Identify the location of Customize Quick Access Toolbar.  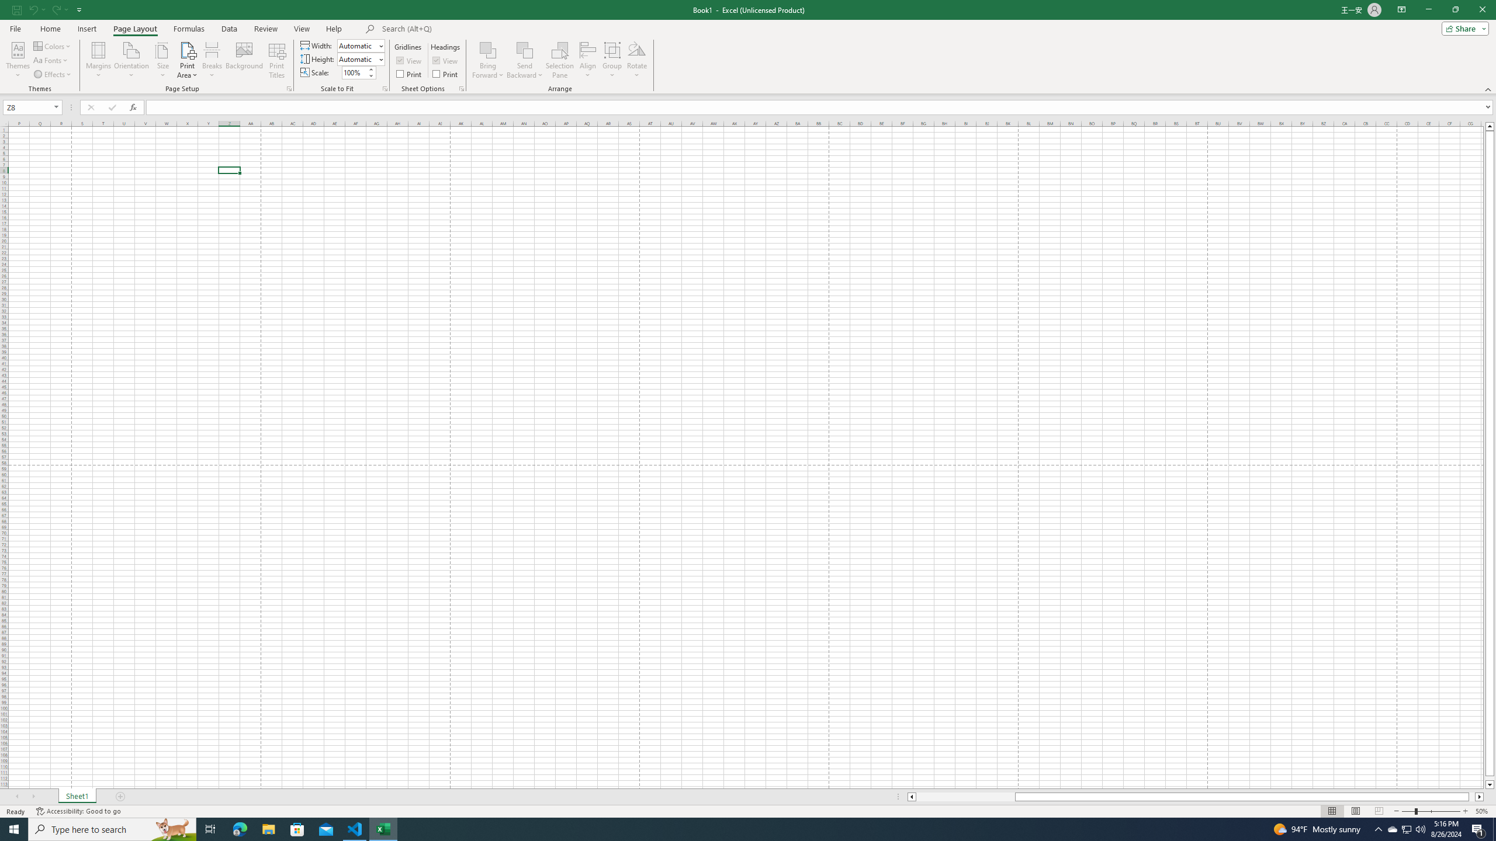
(79, 9).